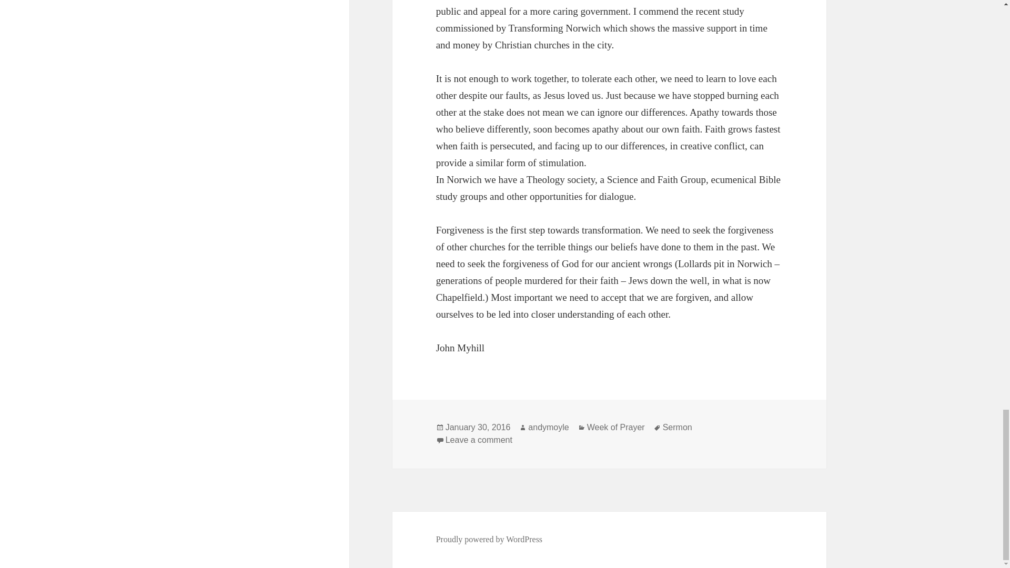 The image size is (1010, 568). Describe the element at coordinates (478, 427) in the screenshot. I see `Sermon` at that location.